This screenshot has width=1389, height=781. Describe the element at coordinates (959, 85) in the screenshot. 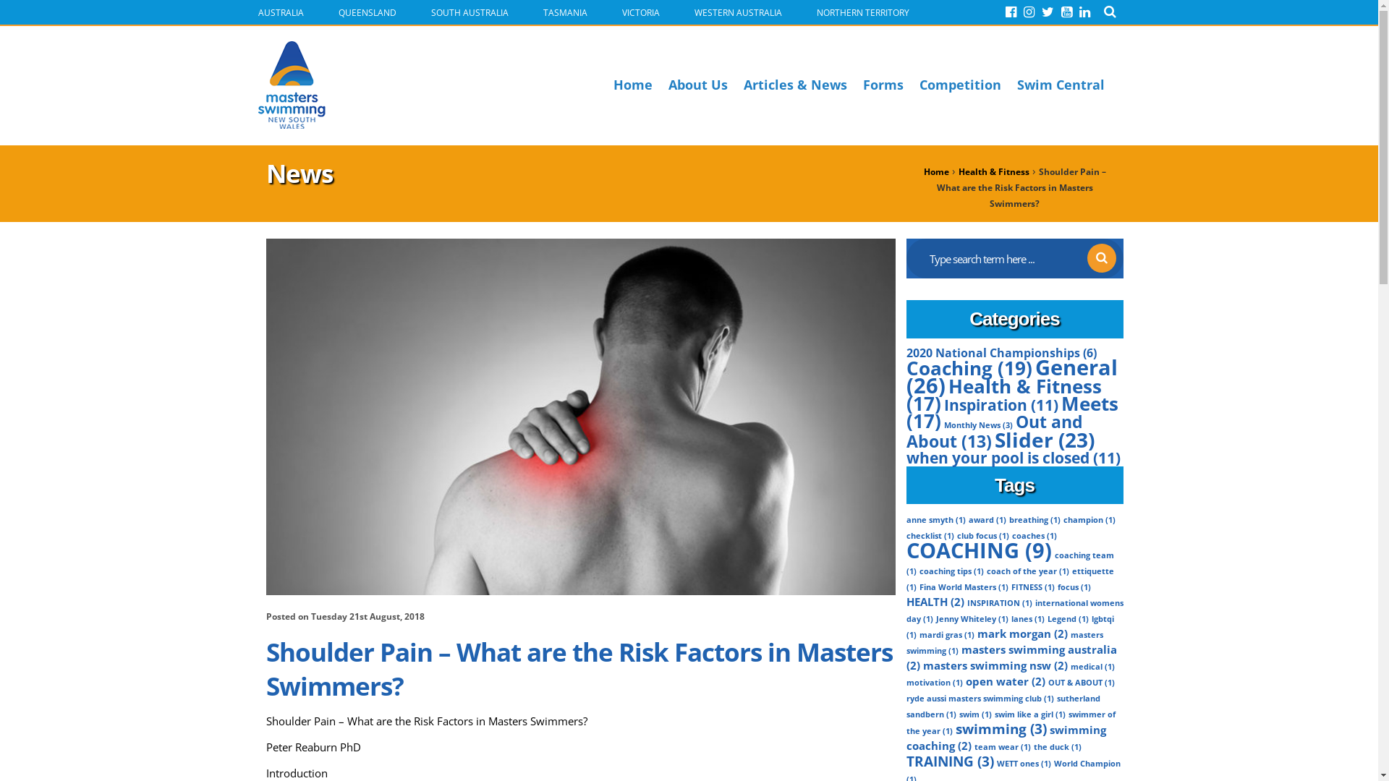

I see `Competition` at that location.